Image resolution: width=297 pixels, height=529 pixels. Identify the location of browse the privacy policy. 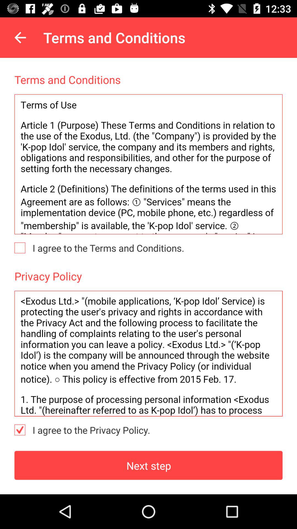
(148, 353).